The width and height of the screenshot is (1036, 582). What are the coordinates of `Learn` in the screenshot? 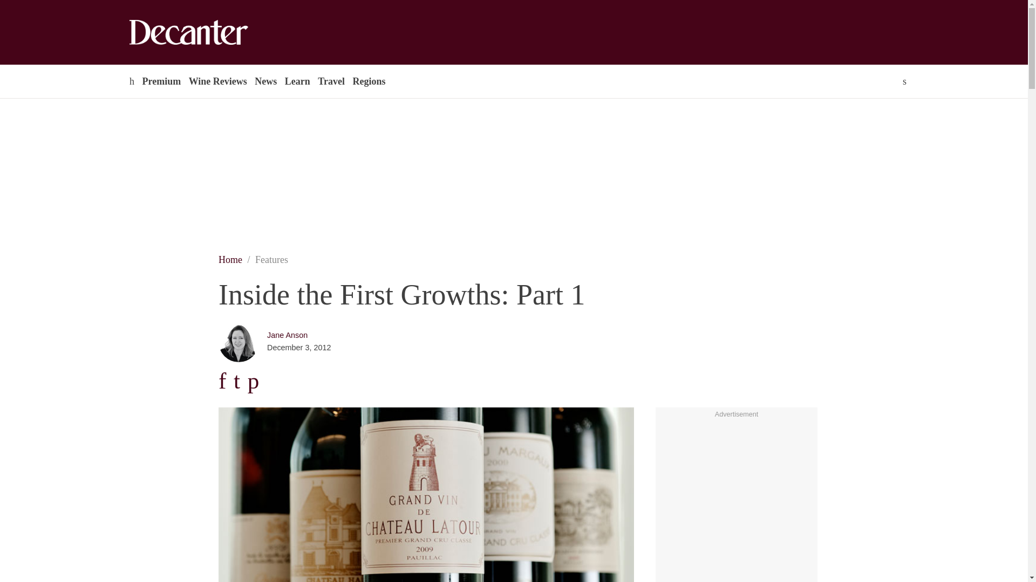 It's located at (297, 81).